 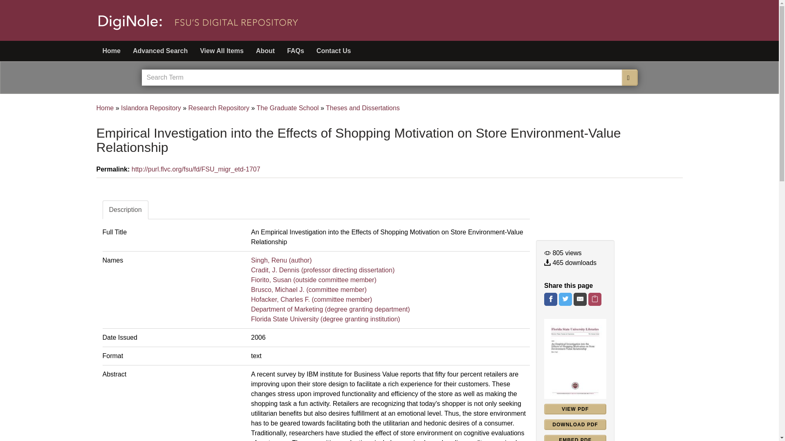 What do you see at coordinates (566, 299) in the screenshot?
I see `Share on Twitter` at bounding box center [566, 299].